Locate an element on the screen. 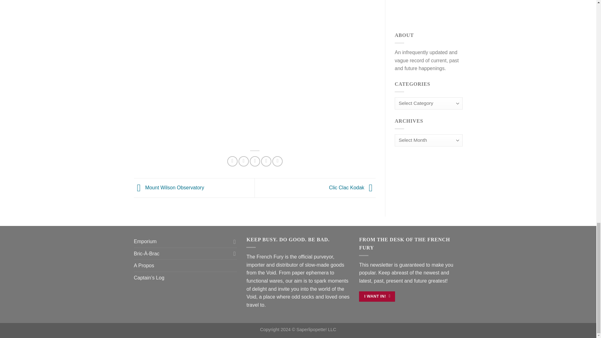  Share on Facebook is located at coordinates (232, 161).